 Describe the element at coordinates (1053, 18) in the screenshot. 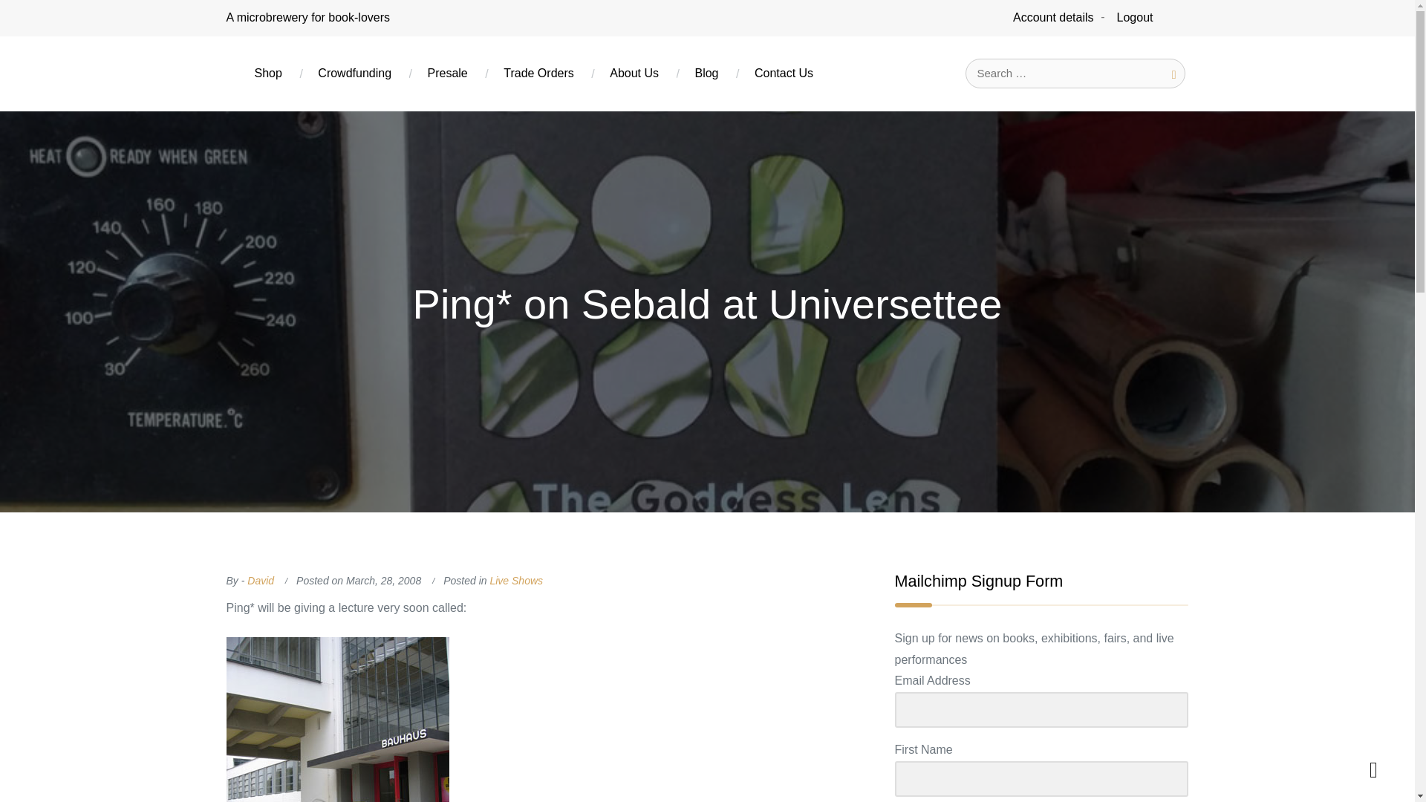

I see `Account details` at that location.